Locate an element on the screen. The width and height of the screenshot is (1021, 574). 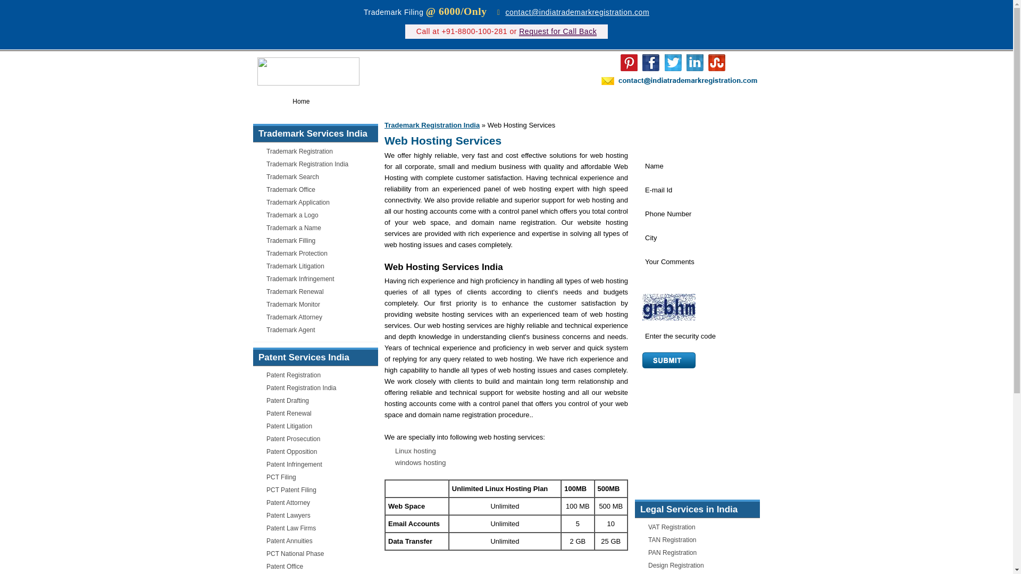
Copyright Services is located at coordinates (507, 102).